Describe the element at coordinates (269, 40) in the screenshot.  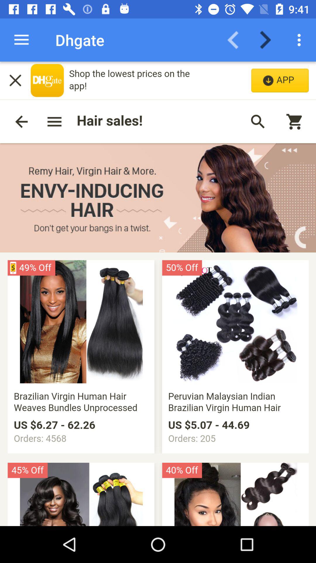
I see `go forward` at that location.